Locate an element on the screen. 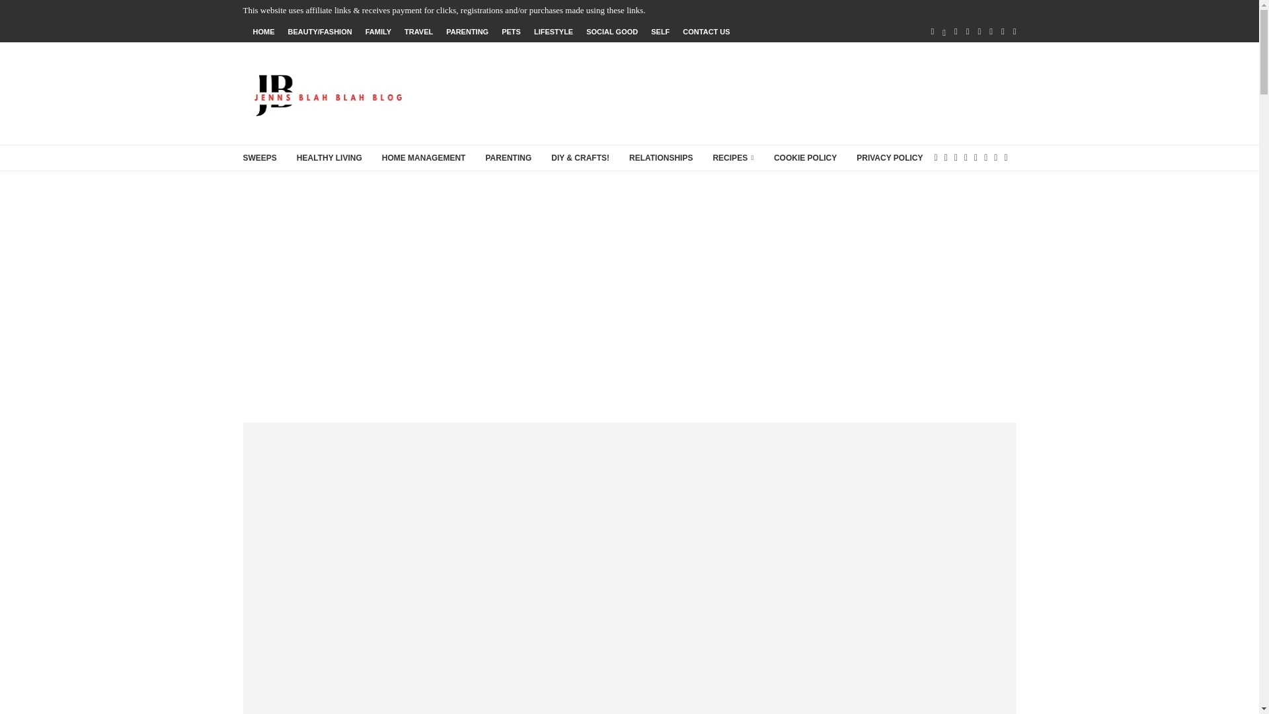  SWEEPS is located at coordinates (260, 159).